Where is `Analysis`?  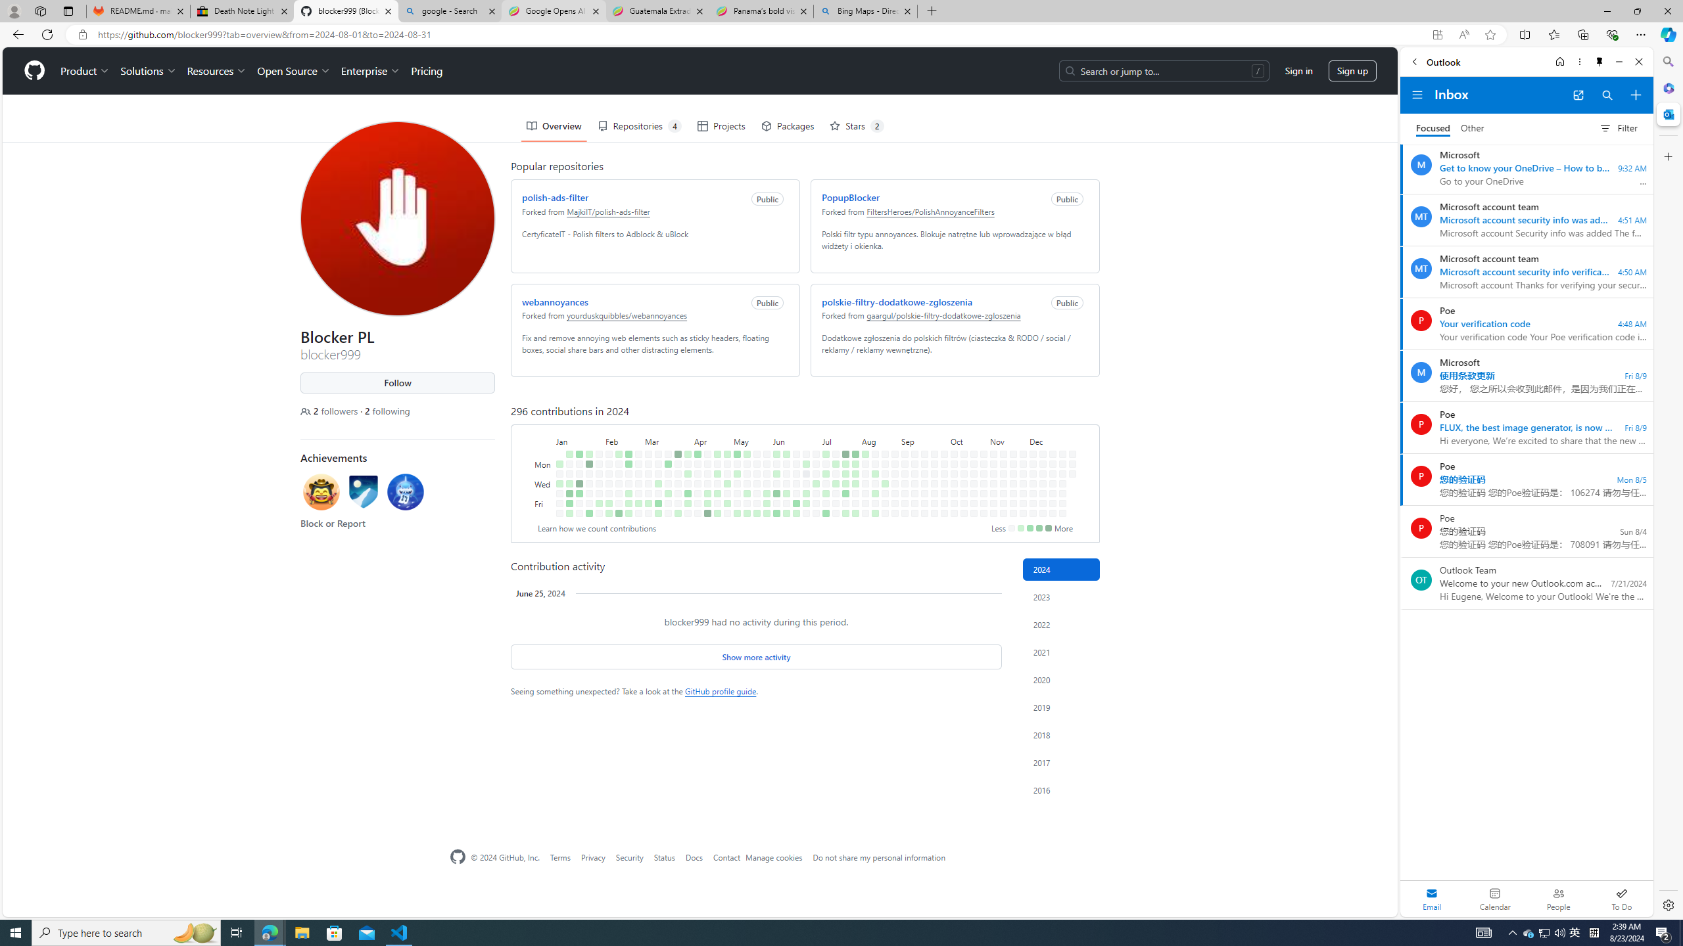 Analysis is located at coordinates (709, 80).